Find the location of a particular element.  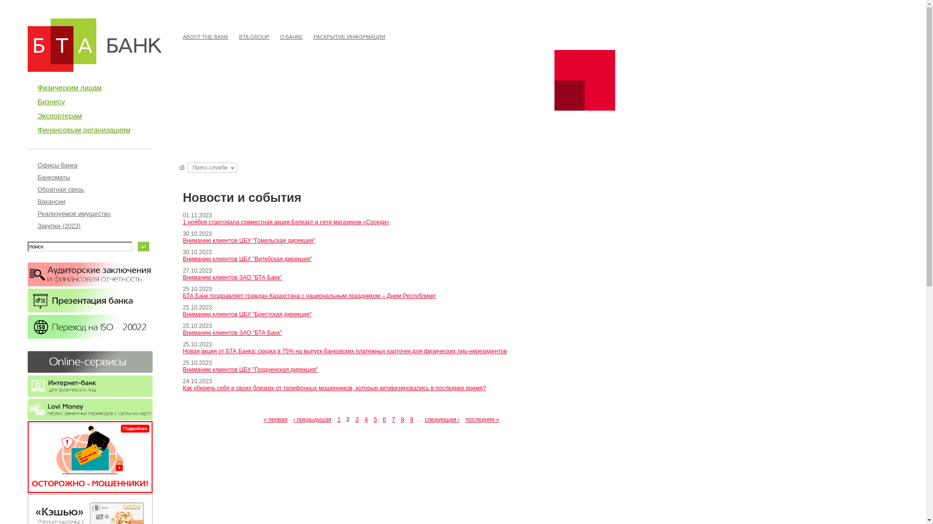

ABOUT THE BANK is located at coordinates (206, 37).